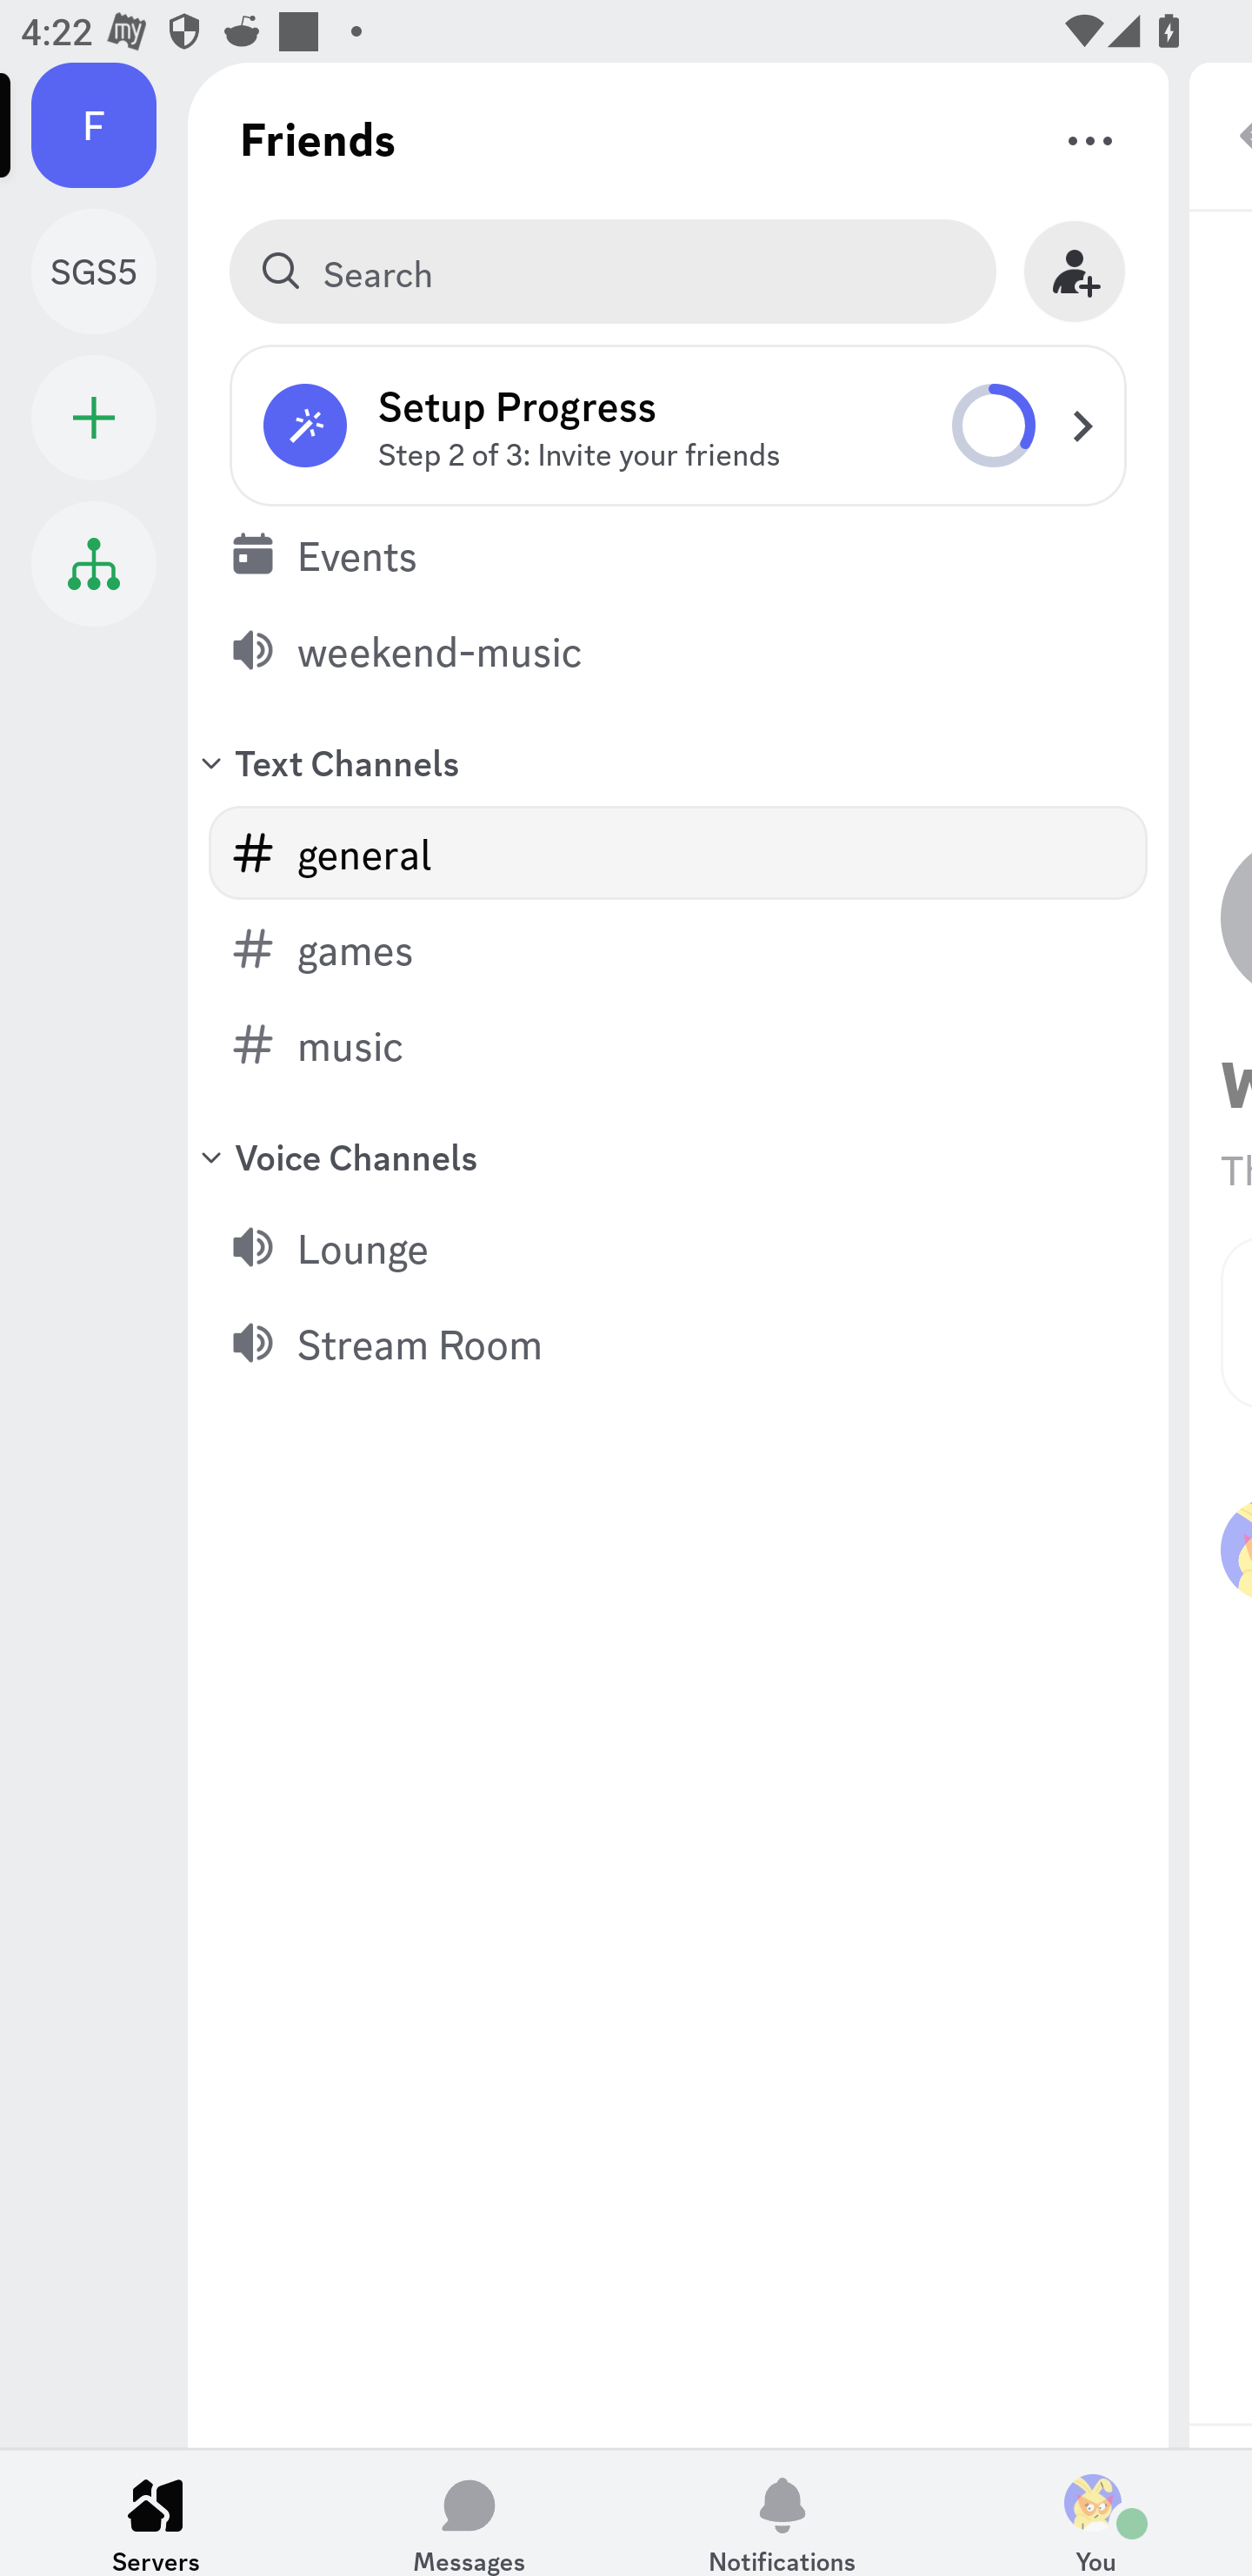 This screenshot has width=1252, height=2576. I want to click on Search, so click(612, 272).